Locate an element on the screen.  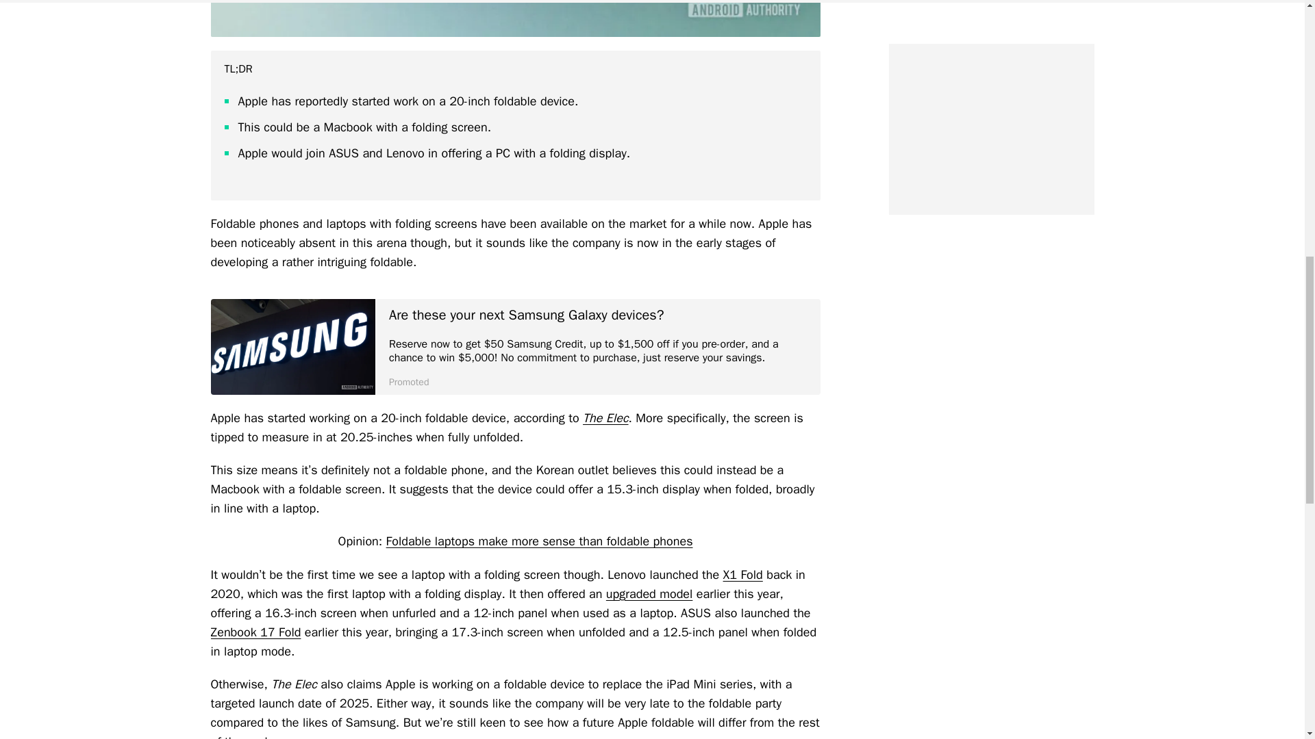
X1 Fold is located at coordinates (742, 575).